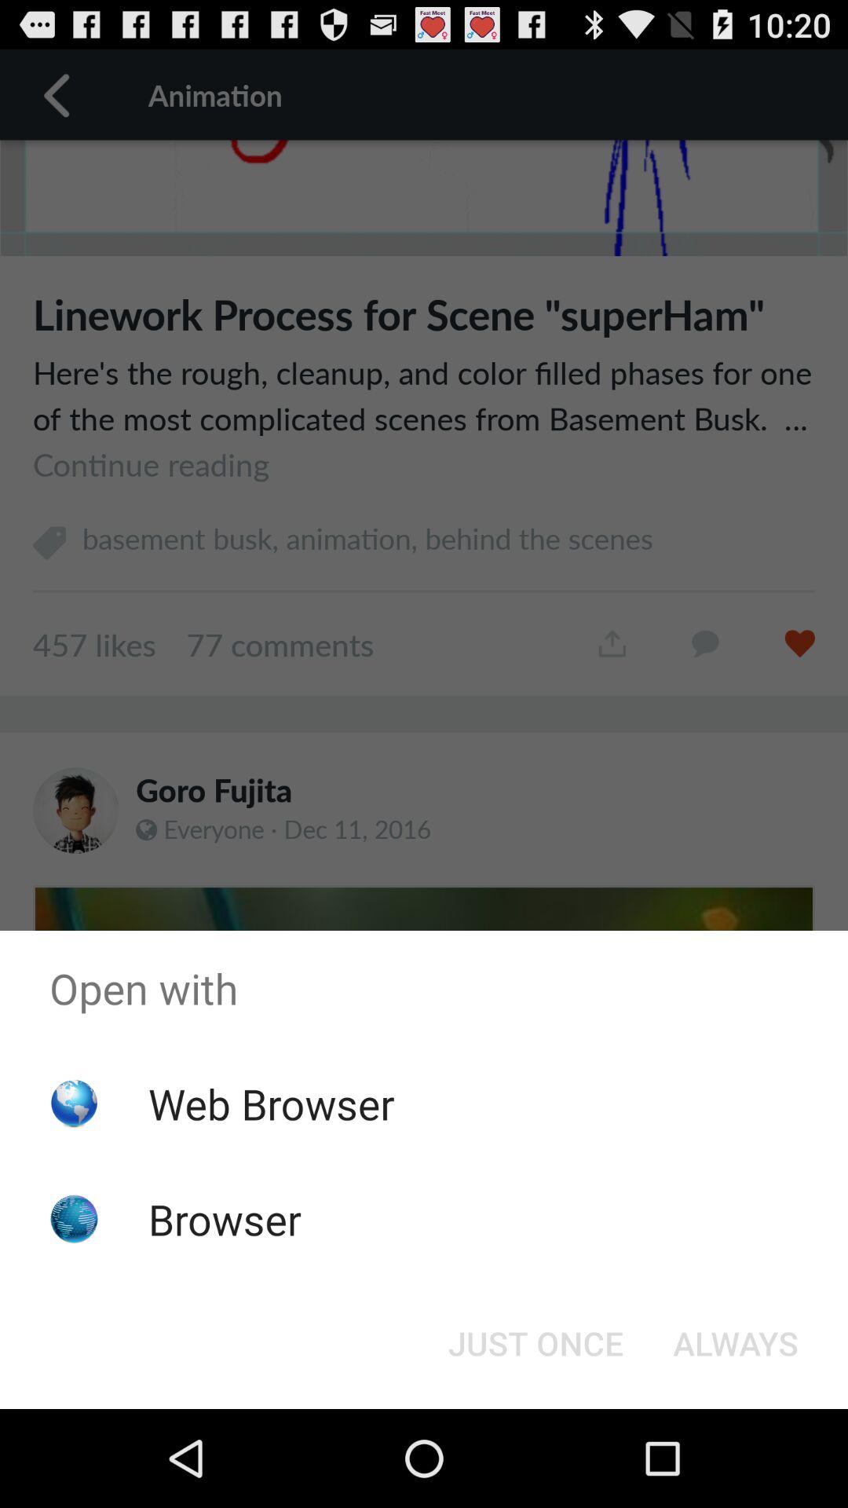  Describe the element at coordinates (735, 1343) in the screenshot. I see `flip to always button` at that location.